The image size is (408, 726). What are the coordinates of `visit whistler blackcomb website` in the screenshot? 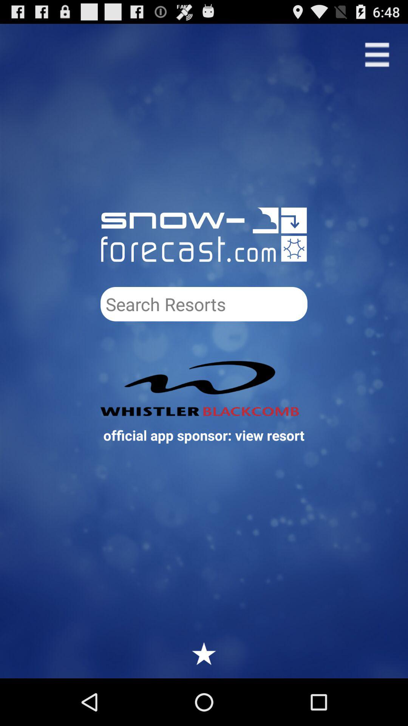 It's located at (204, 388).